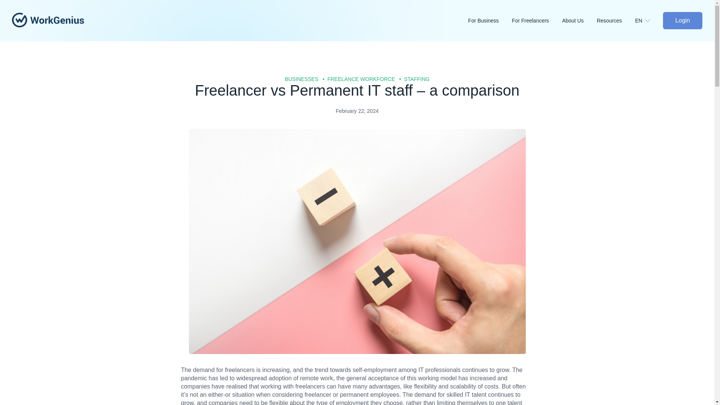 The image size is (720, 405). Describe the element at coordinates (682, 20) in the screenshot. I see `Login` at that location.